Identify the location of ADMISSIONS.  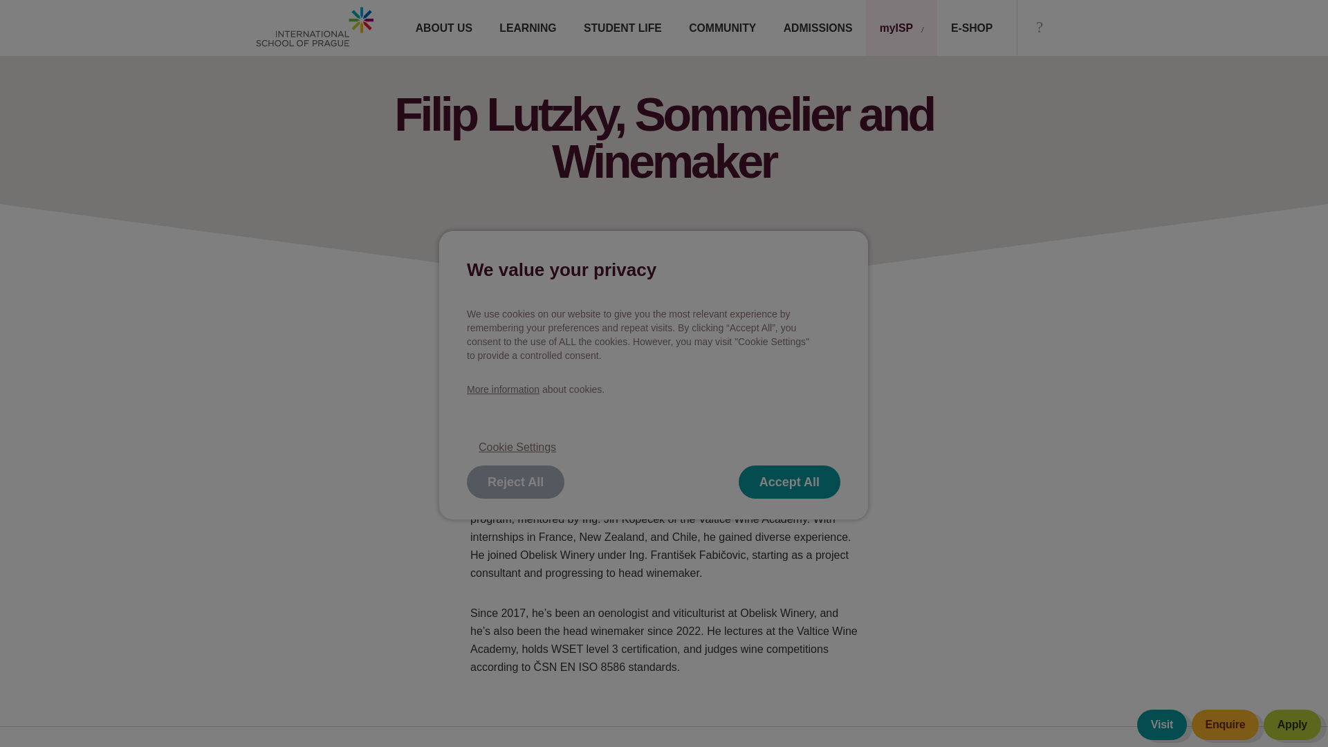
(818, 28).